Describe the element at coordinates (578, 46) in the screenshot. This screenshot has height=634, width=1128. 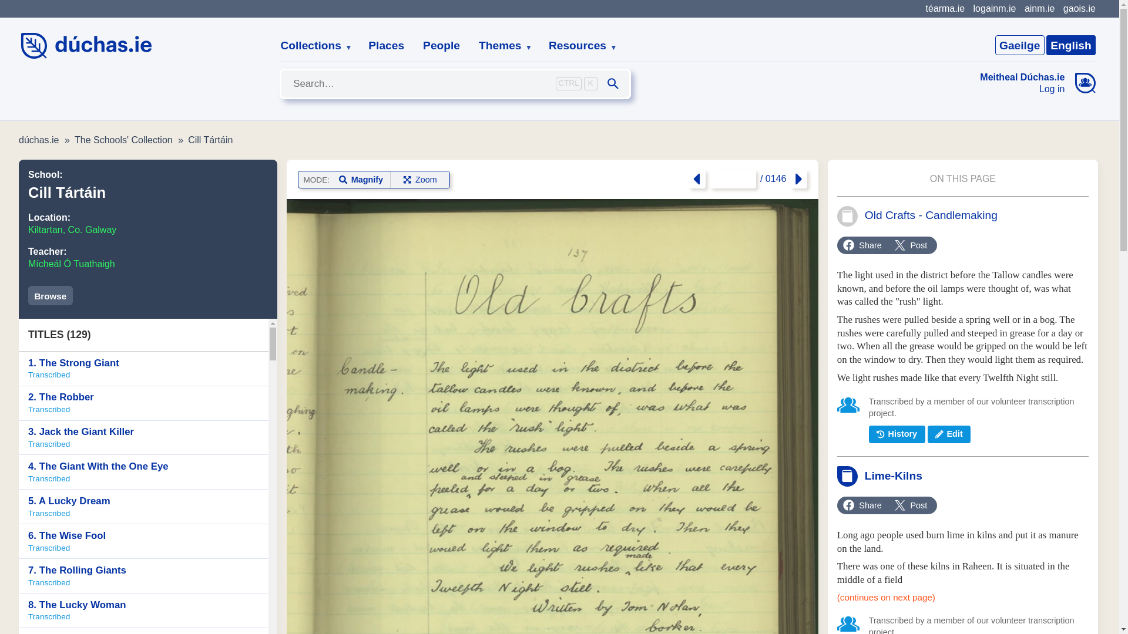
I see `People` at that location.